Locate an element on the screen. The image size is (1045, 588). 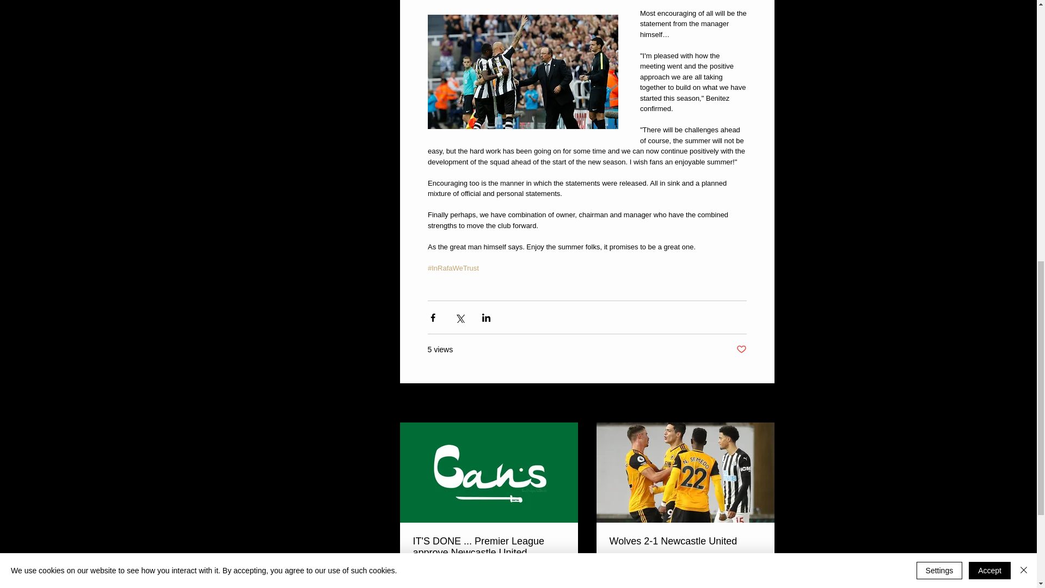
Post not marked as liked is located at coordinates (740, 350).